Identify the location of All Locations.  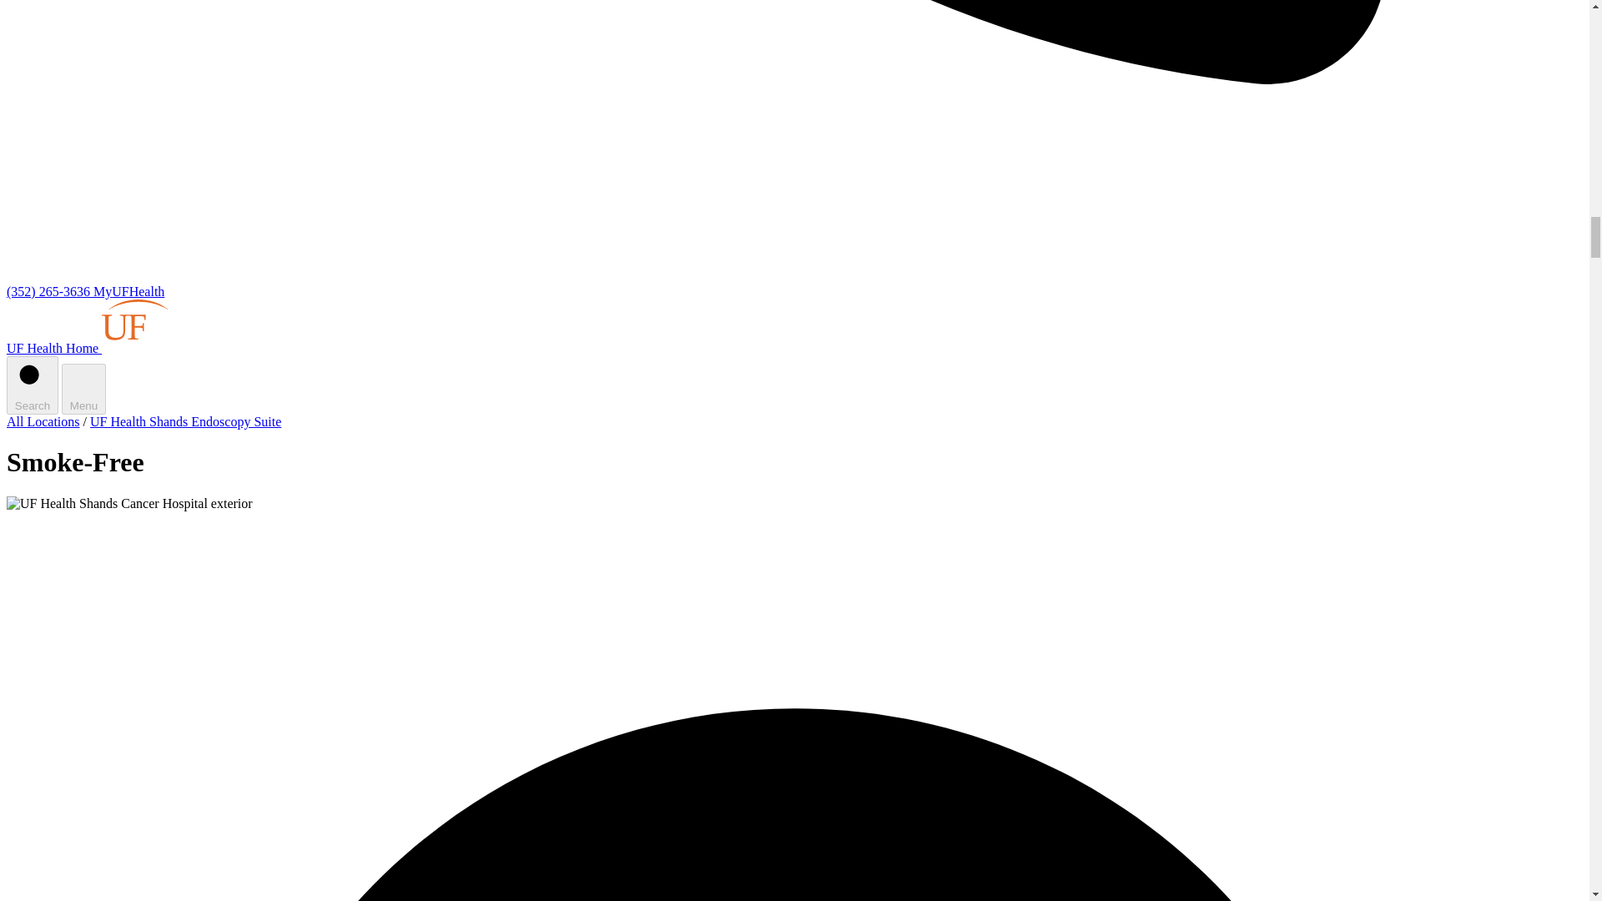
(43, 421).